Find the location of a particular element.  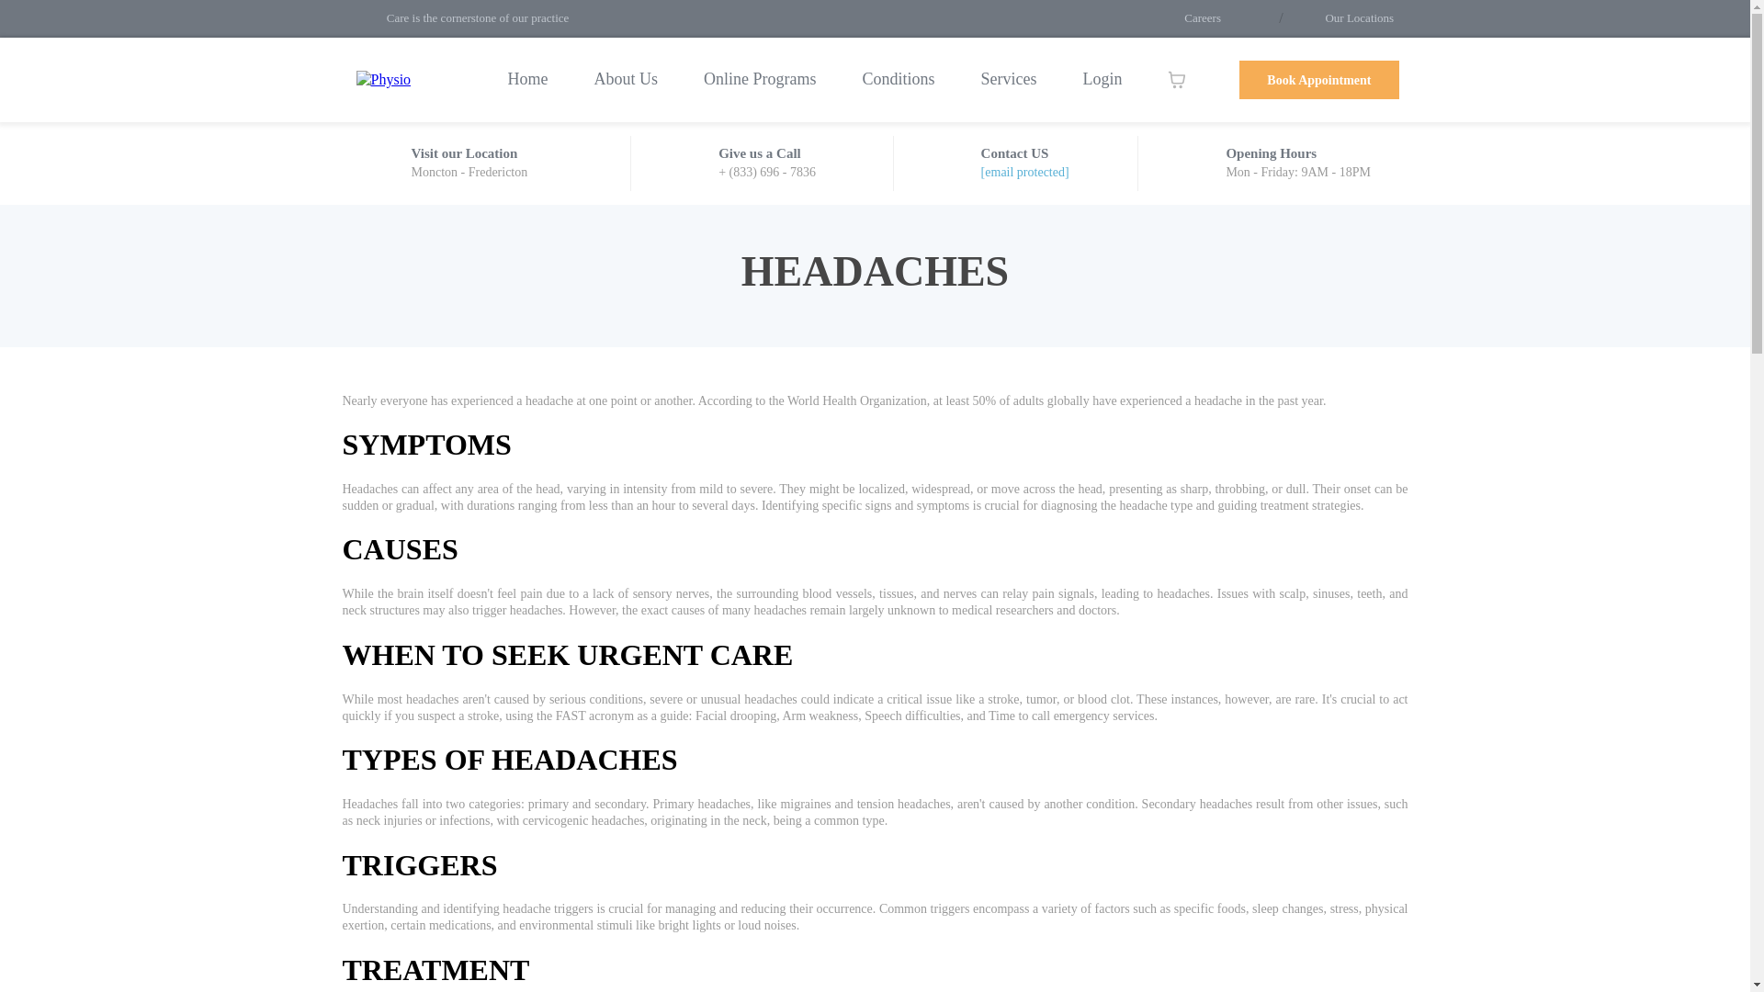

Book Appointment is located at coordinates (1319, 79).